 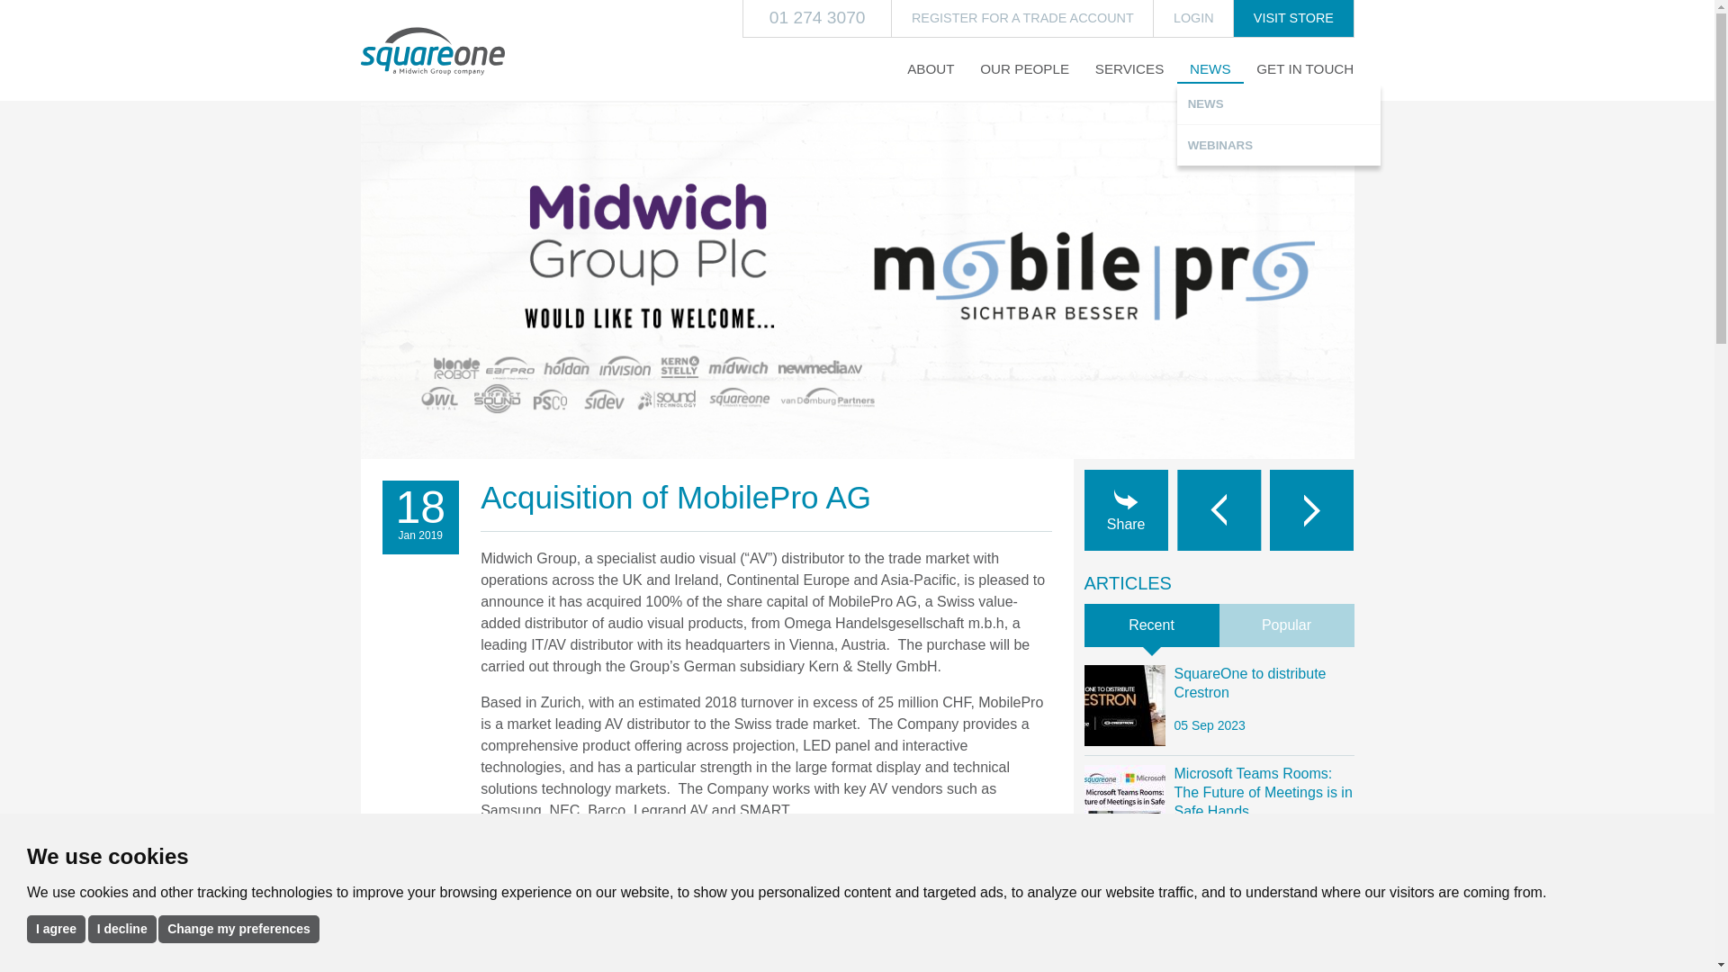 I want to click on Square One, so click(x=432, y=51).